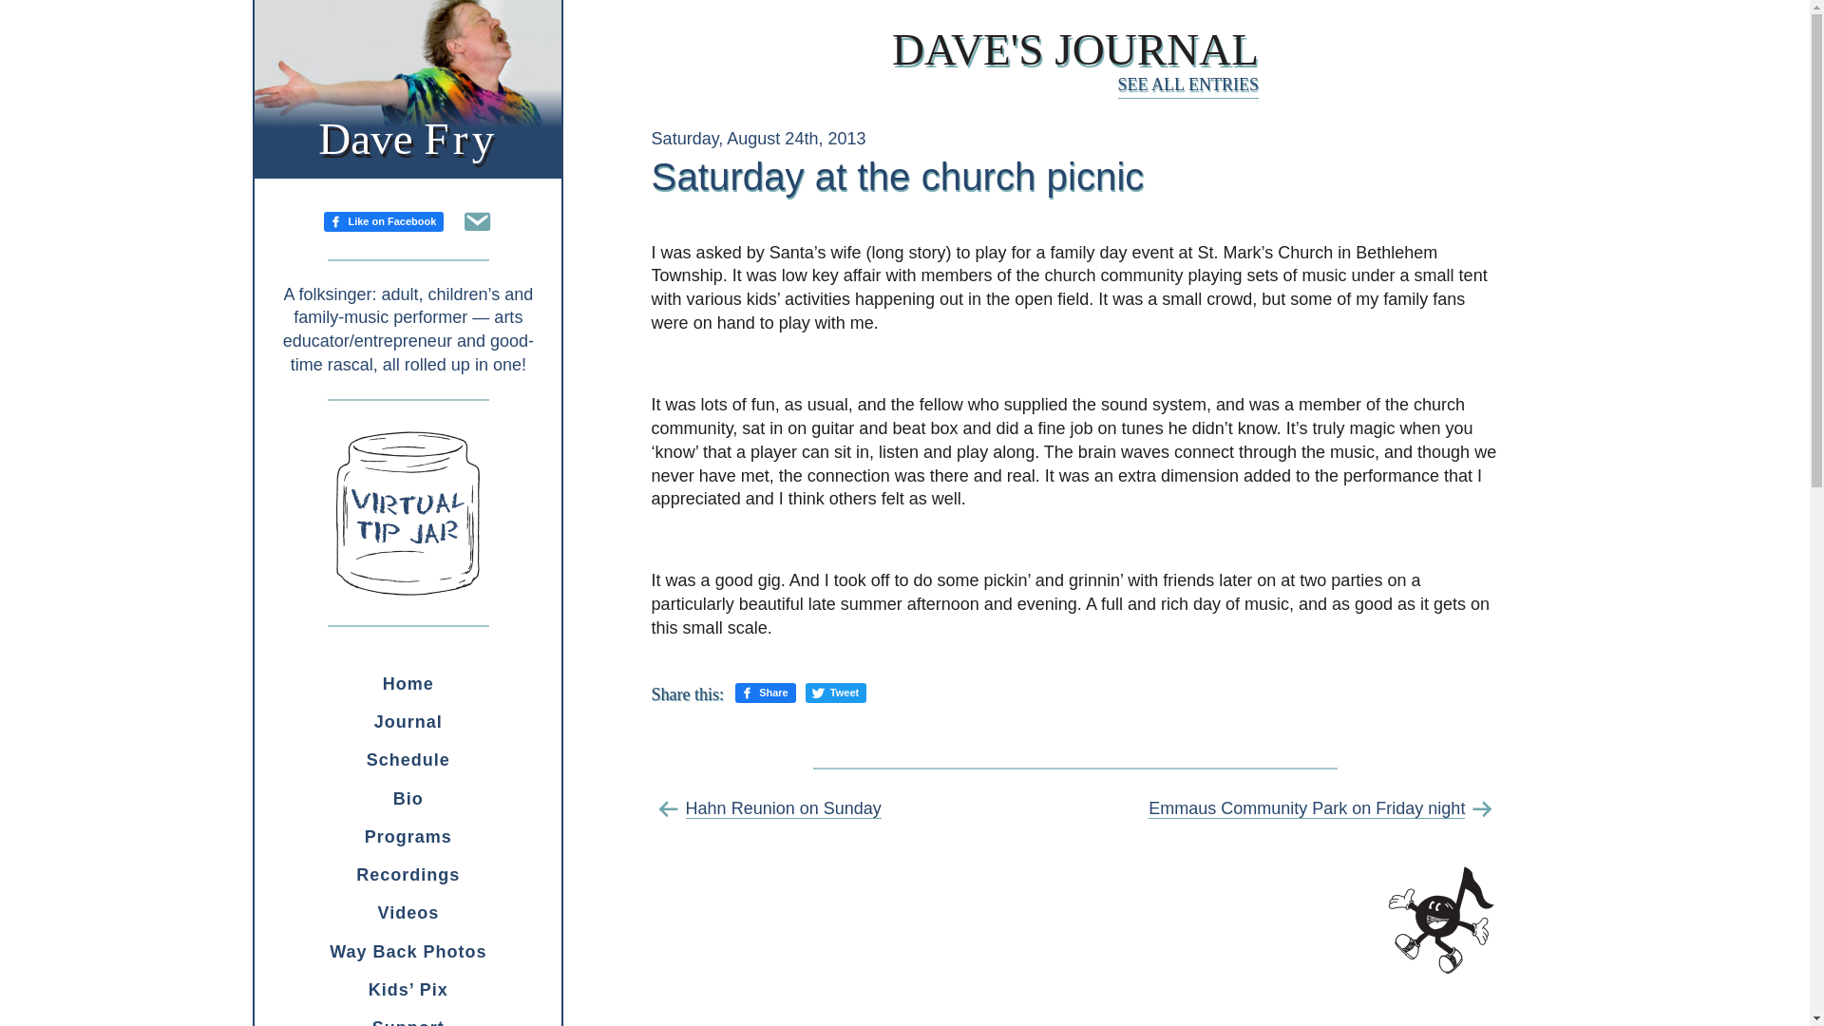 This screenshot has height=1026, width=1824. I want to click on Dave Fry, so click(408, 798).